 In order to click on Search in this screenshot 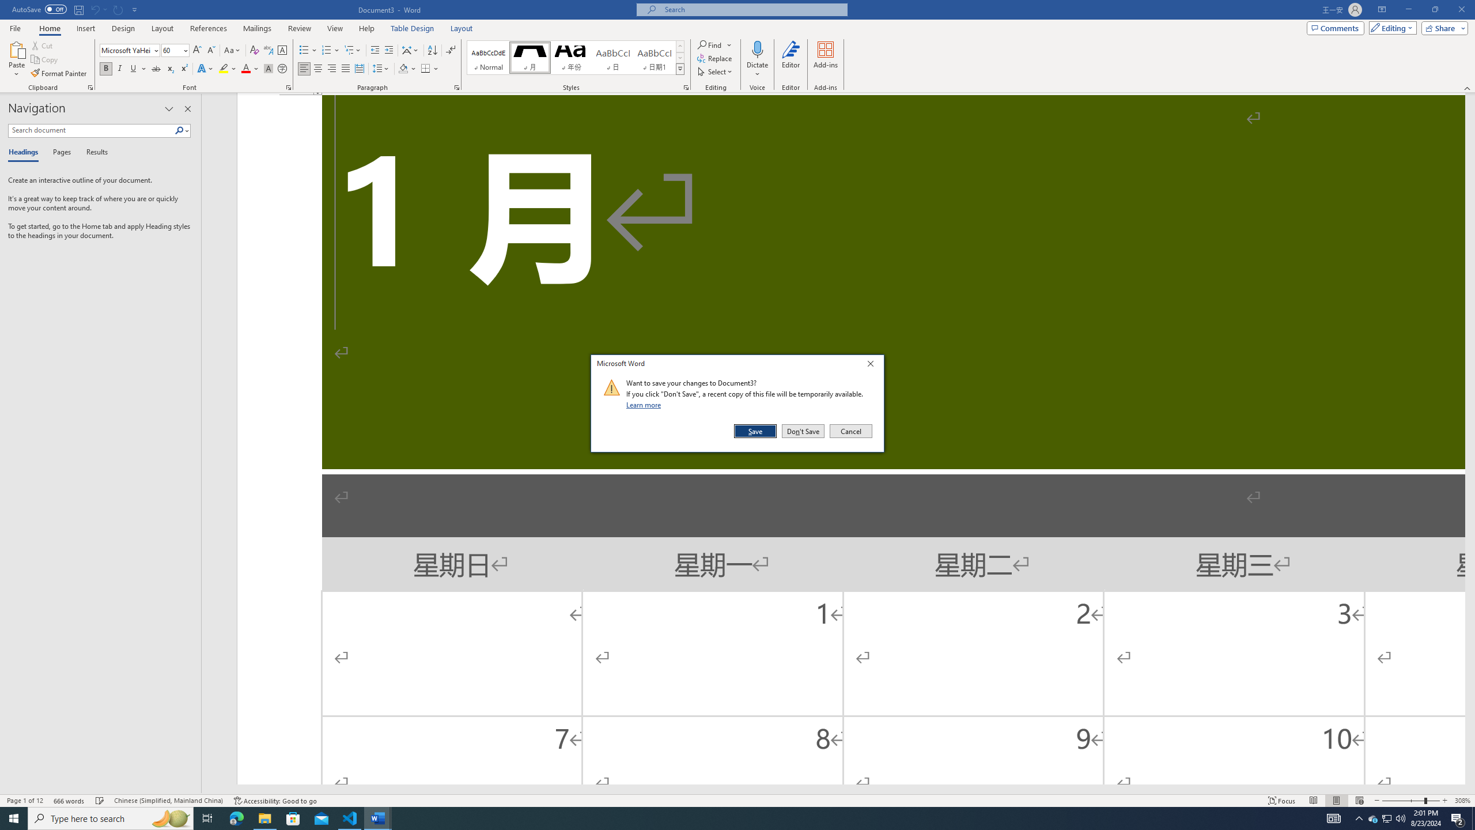, I will do `click(182, 130)`.